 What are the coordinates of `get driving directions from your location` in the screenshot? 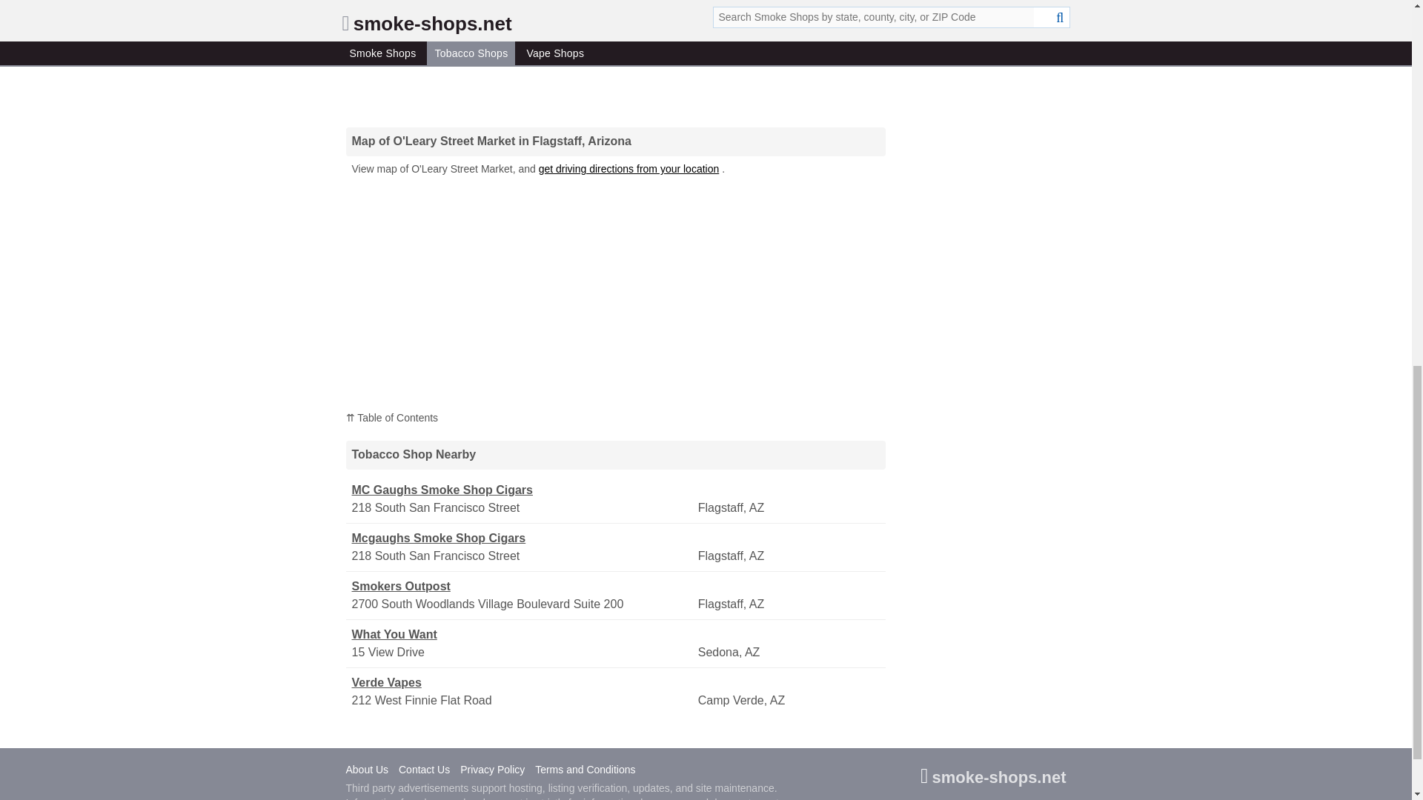 It's located at (629, 169).